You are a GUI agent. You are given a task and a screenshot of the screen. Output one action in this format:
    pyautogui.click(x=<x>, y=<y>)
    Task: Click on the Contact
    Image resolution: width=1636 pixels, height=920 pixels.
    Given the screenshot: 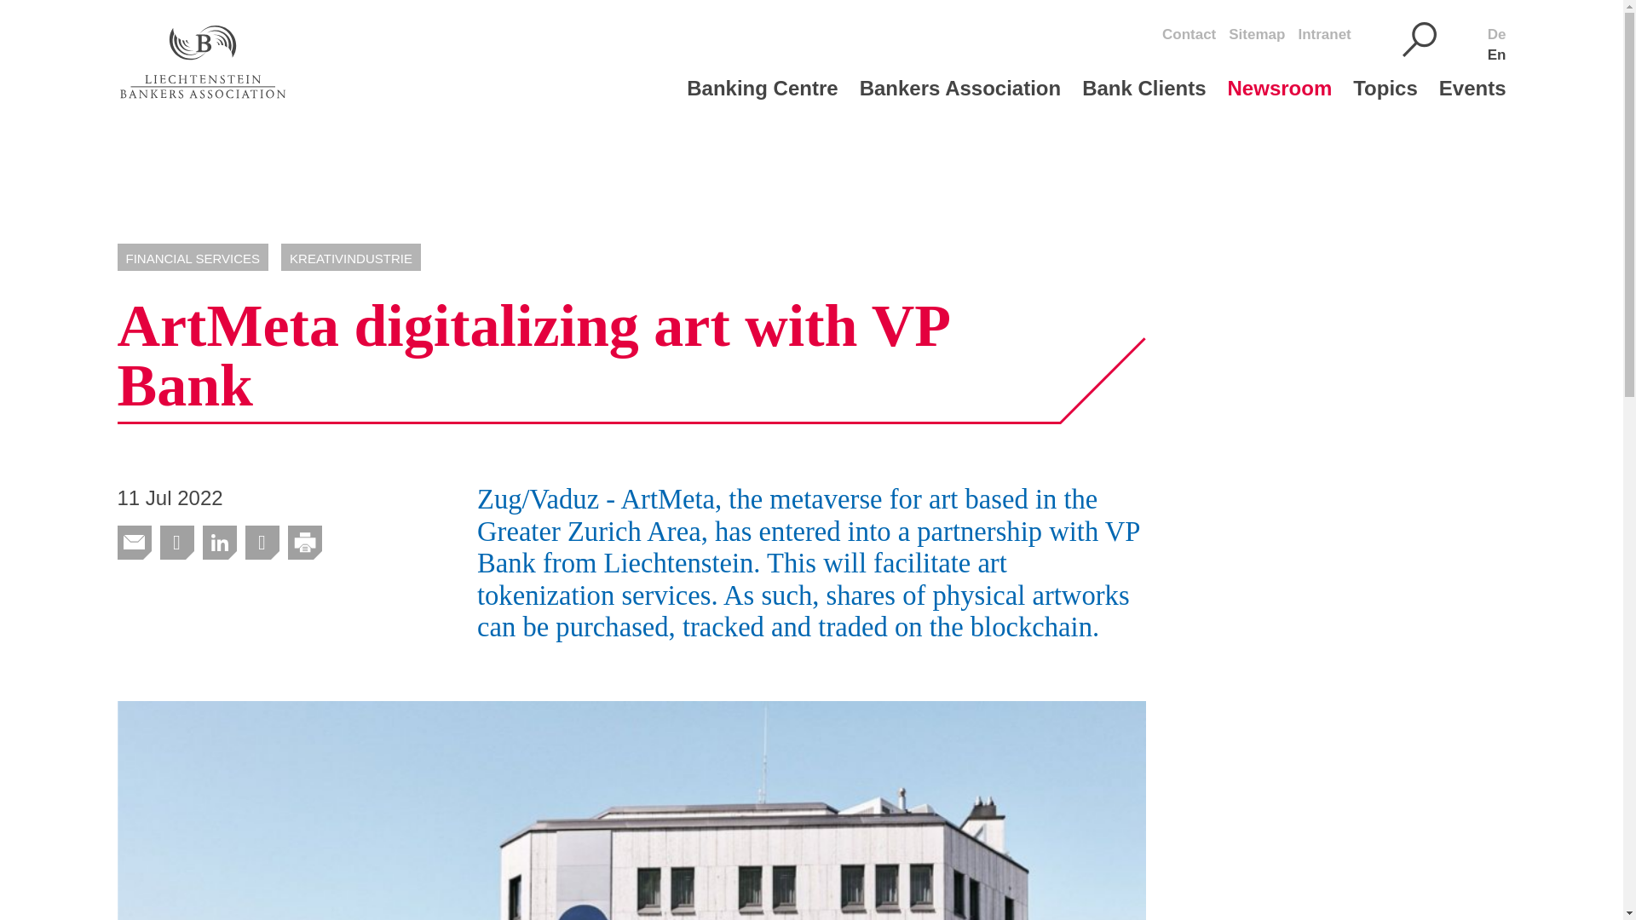 What is the action you would take?
    pyautogui.click(x=1188, y=34)
    